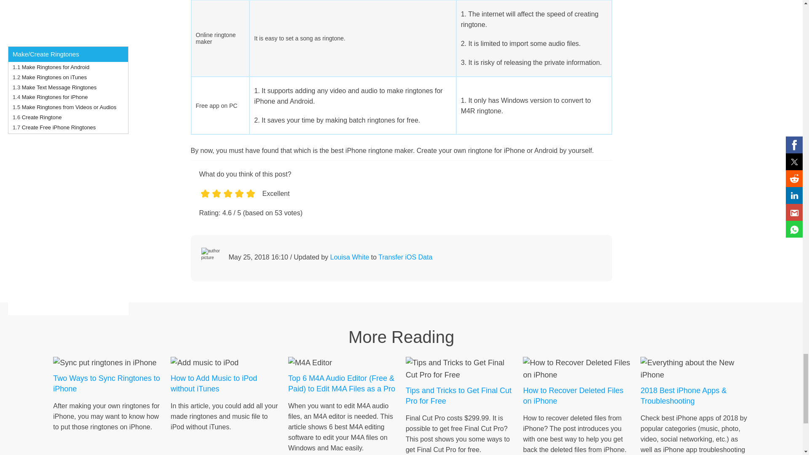 This screenshot has width=809, height=455. Describe the element at coordinates (405, 257) in the screenshot. I see `Transfer iOS Data` at that location.